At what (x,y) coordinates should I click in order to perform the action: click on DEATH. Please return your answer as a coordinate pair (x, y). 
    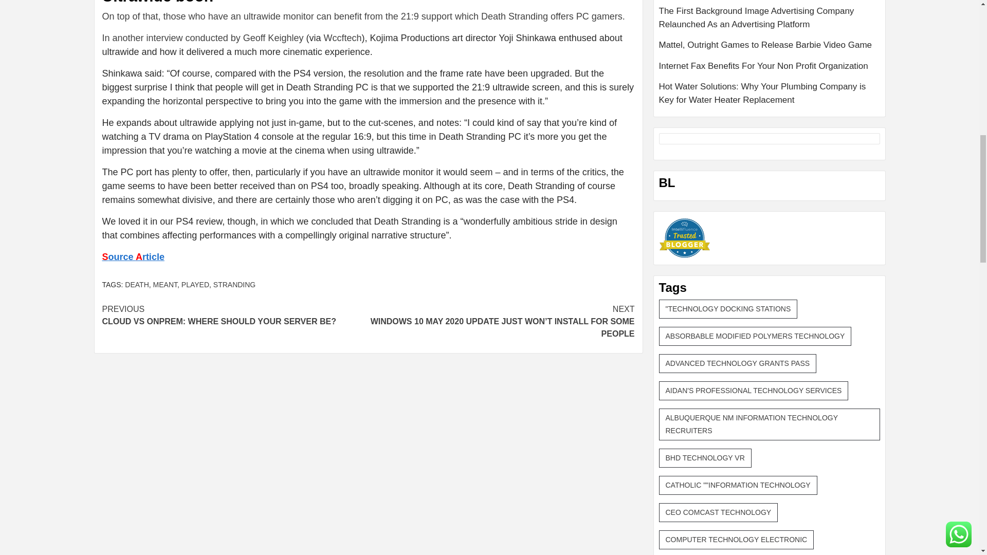
    Looking at the image, I should click on (137, 285).